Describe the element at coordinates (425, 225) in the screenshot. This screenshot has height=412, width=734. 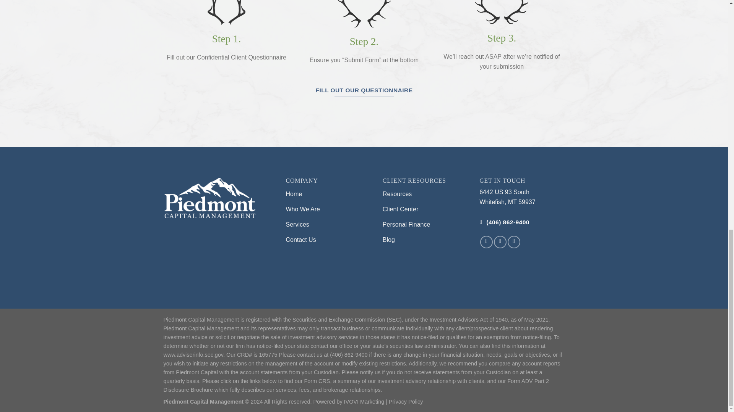
I see `Personal Finance` at that location.